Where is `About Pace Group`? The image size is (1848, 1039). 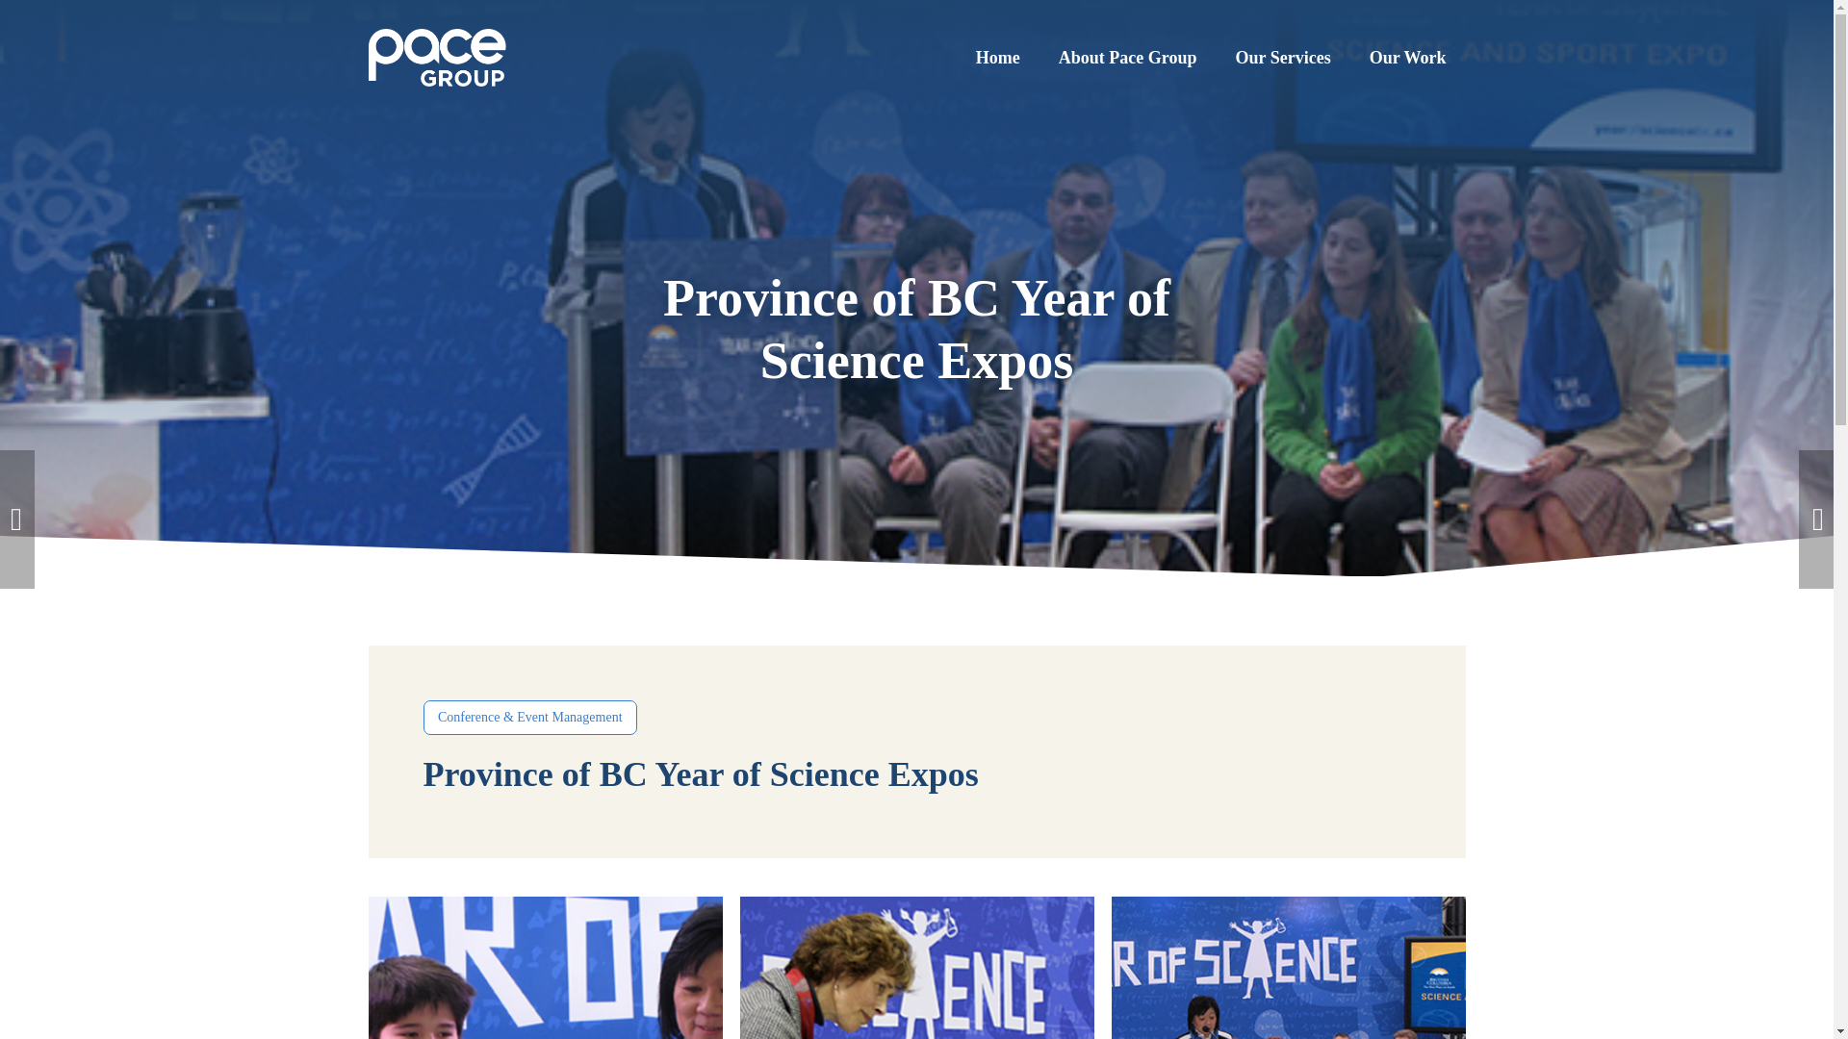
About Pace Group is located at coordinates (1127, 58).